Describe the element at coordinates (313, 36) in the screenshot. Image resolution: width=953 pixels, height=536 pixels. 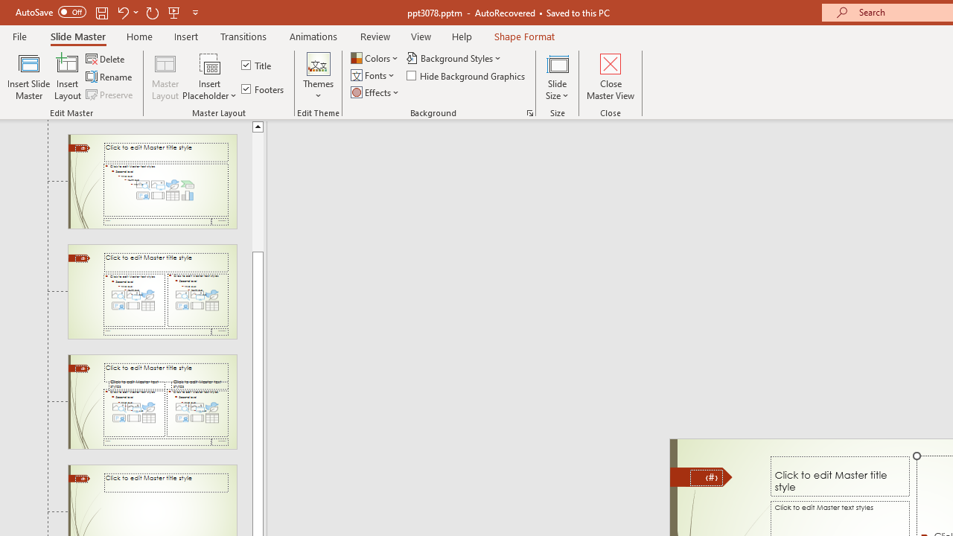
I see `Animations` at that location.